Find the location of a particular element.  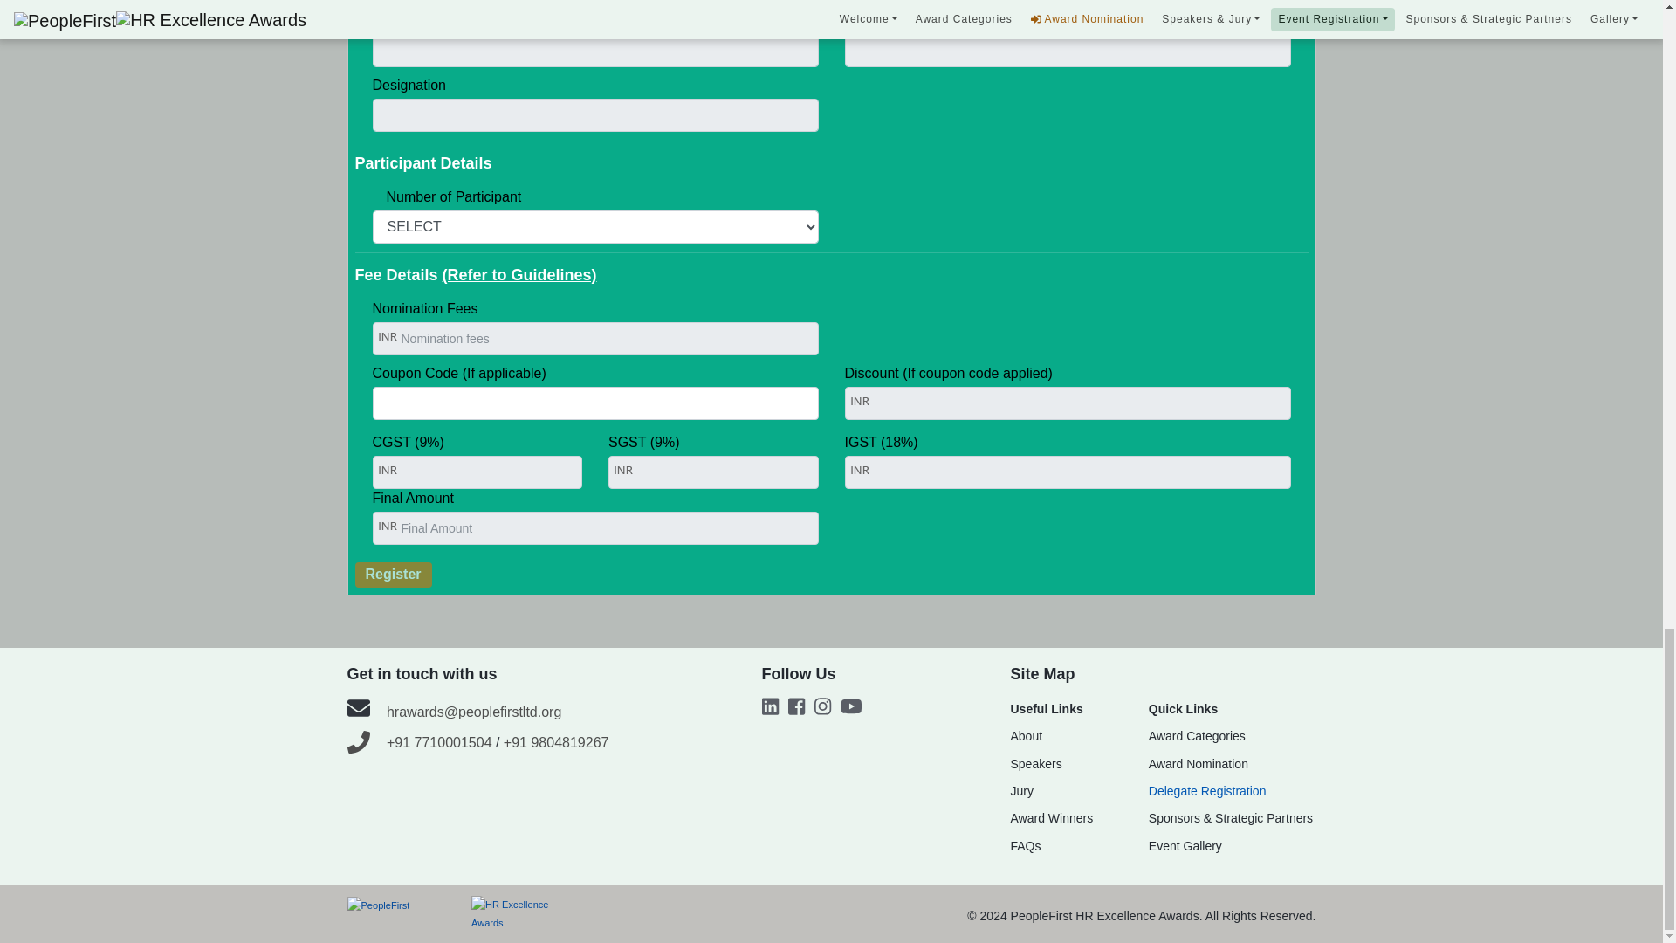

Company landline number is located at coordinates (358, 742).